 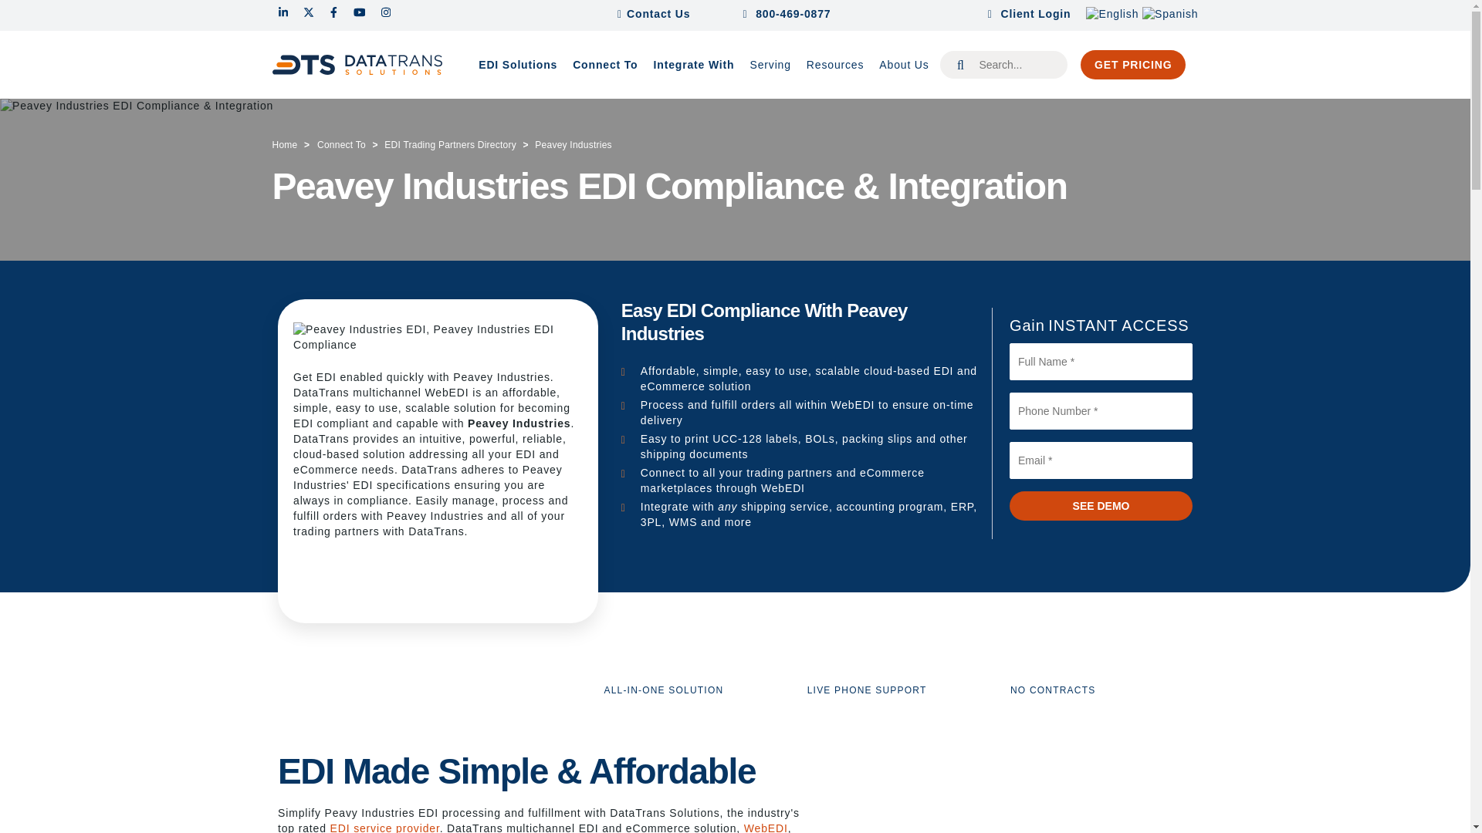 I want to click on Home - DataTrans Solutions, so click(x=357, y=65).